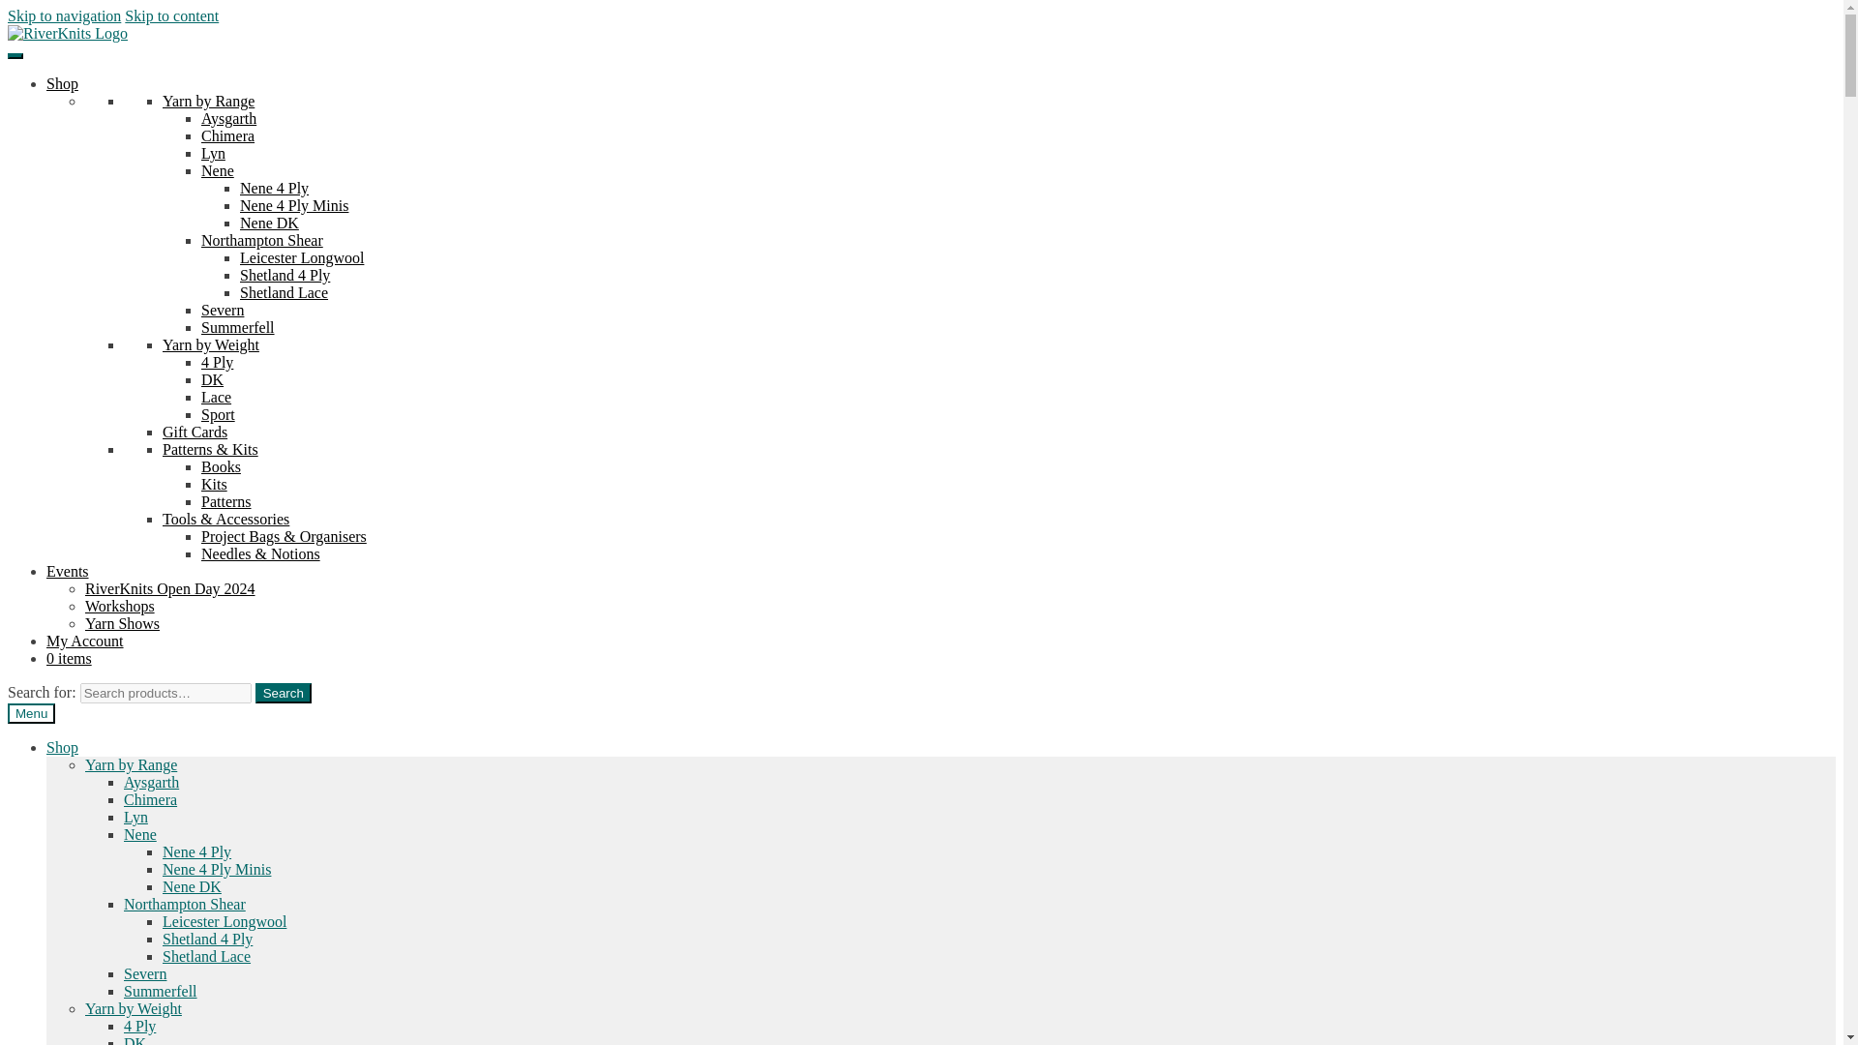  Describe the element at coordinates (284, 292) in the screenshot. I see `Shetland Lace` at that location.